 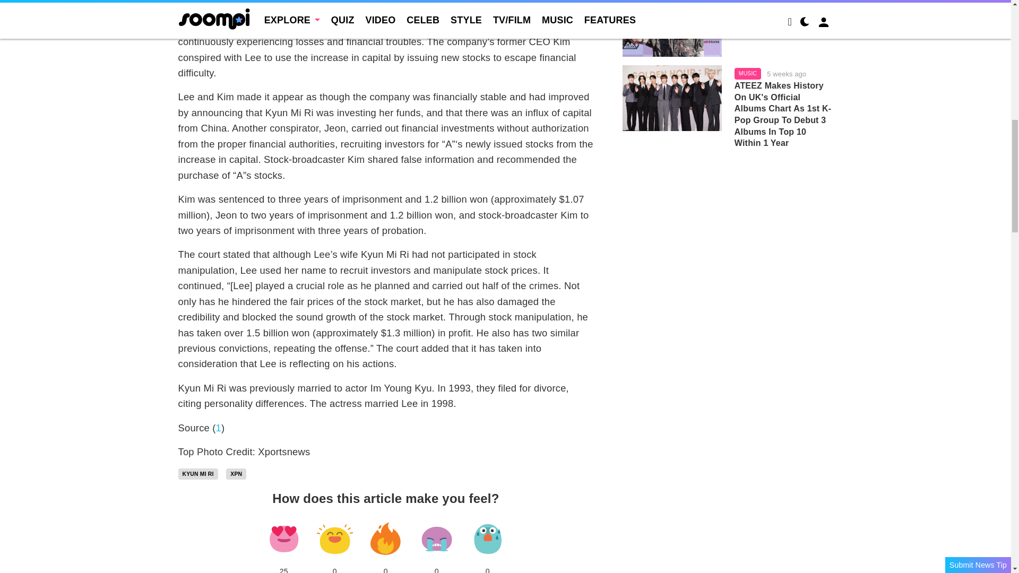 I want to click on Crying, so click(x=436, y=539).